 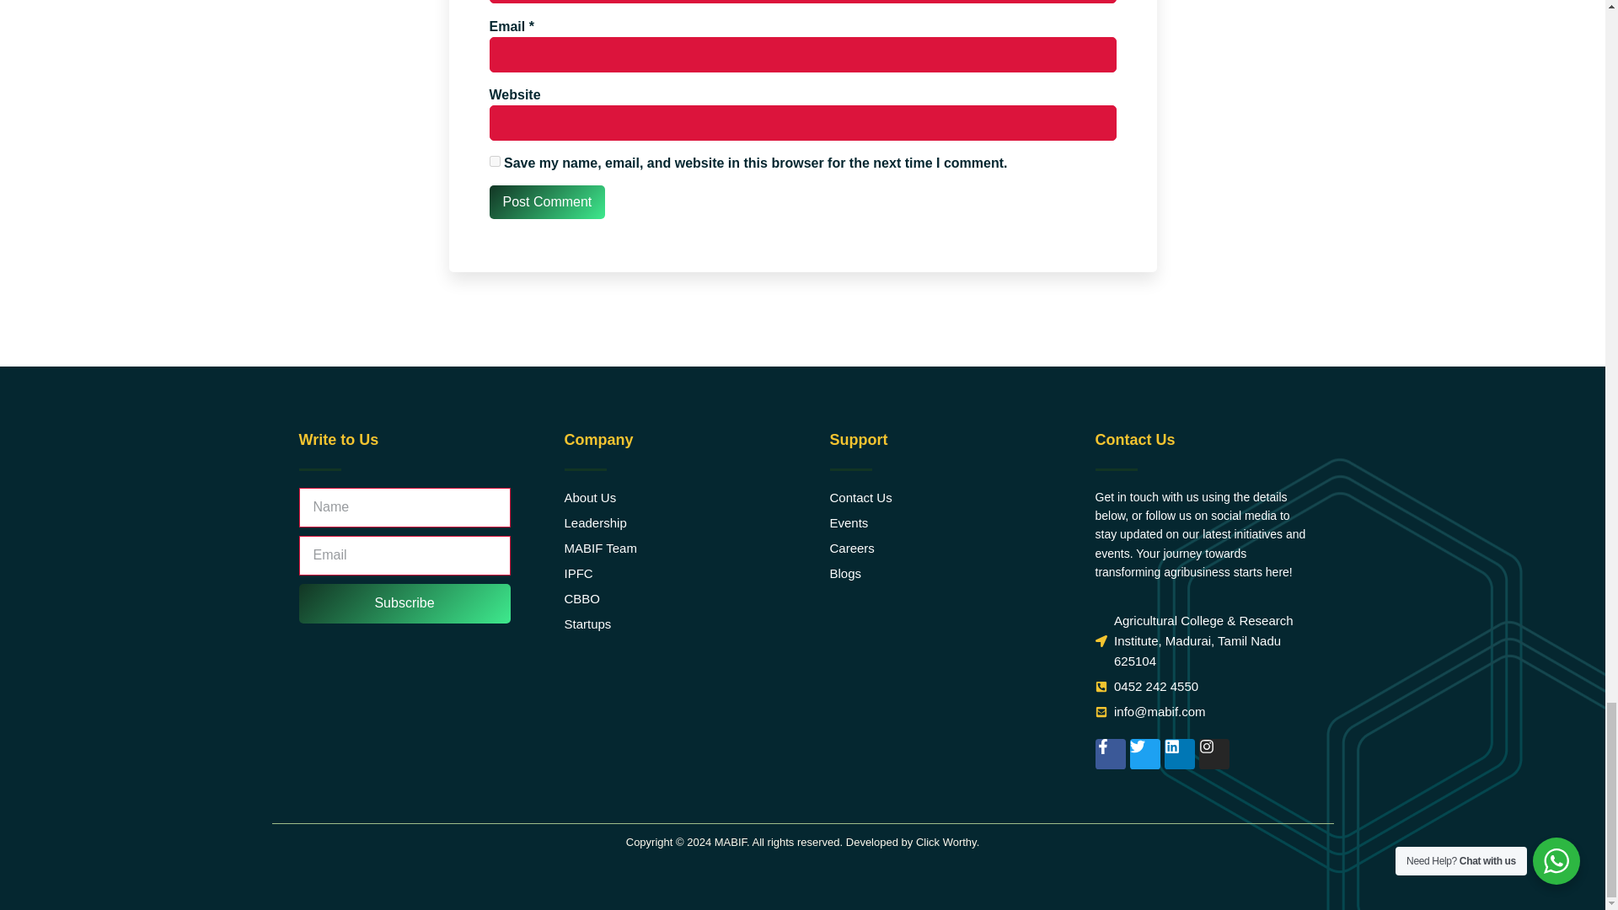 What do you see at coordinates (494, 160) in the screenshot?
I see `yes` at bounding box center [494, 160].